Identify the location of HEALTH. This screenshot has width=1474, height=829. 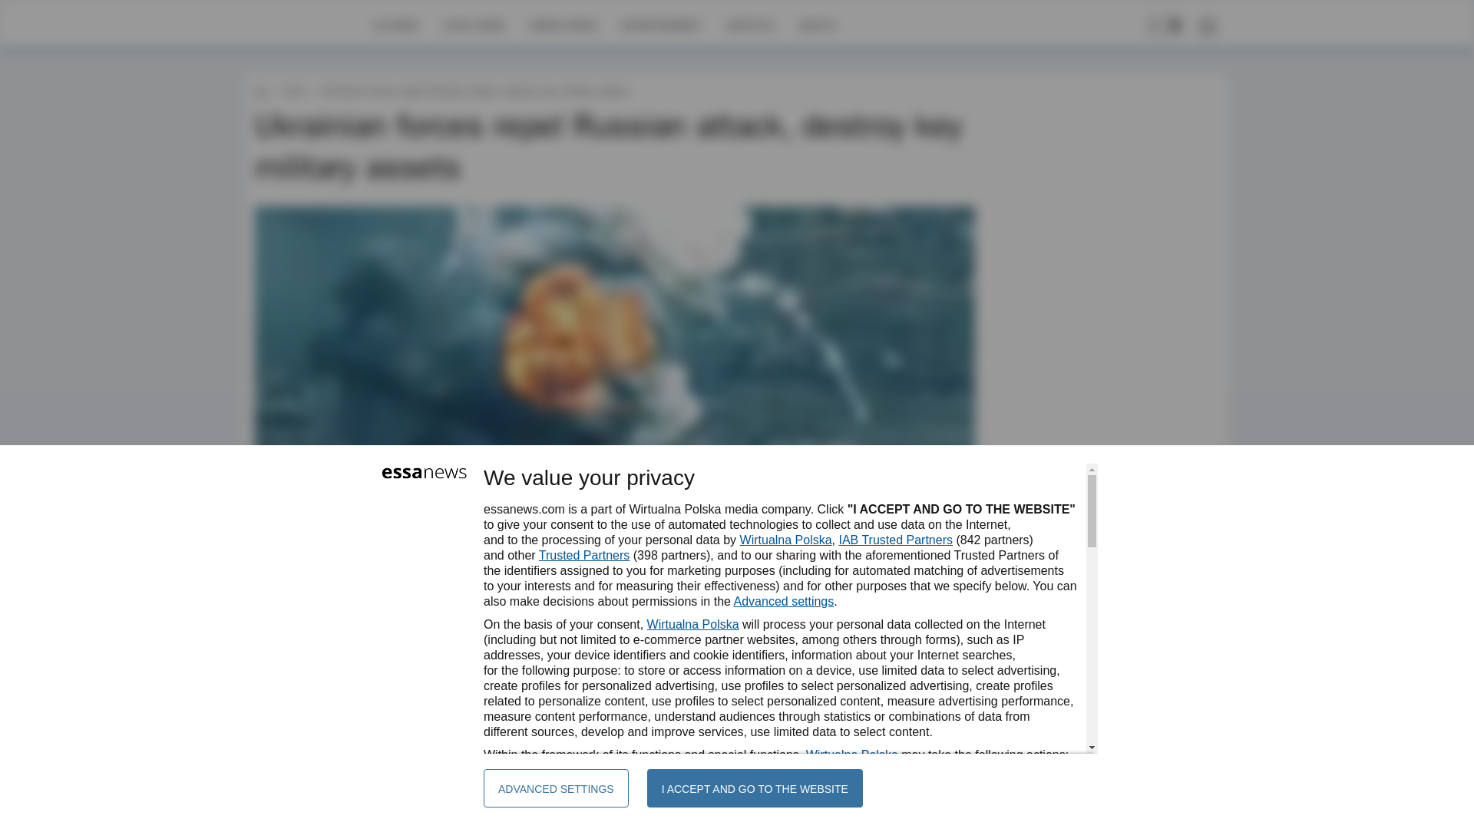
(817, 25).